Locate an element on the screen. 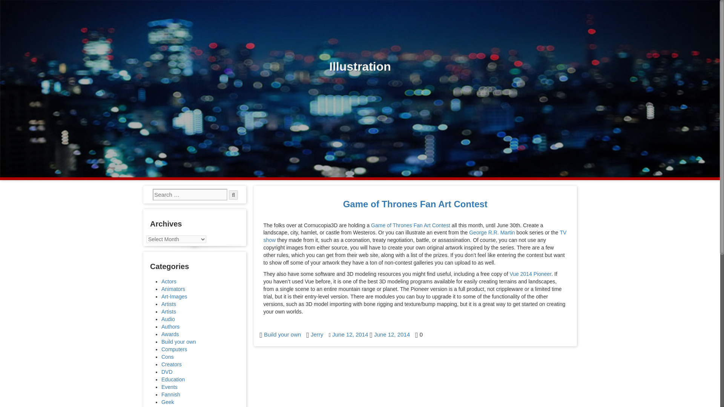 This screenshot has width=724, height=407. Computers is located at coordinates (174, 349).